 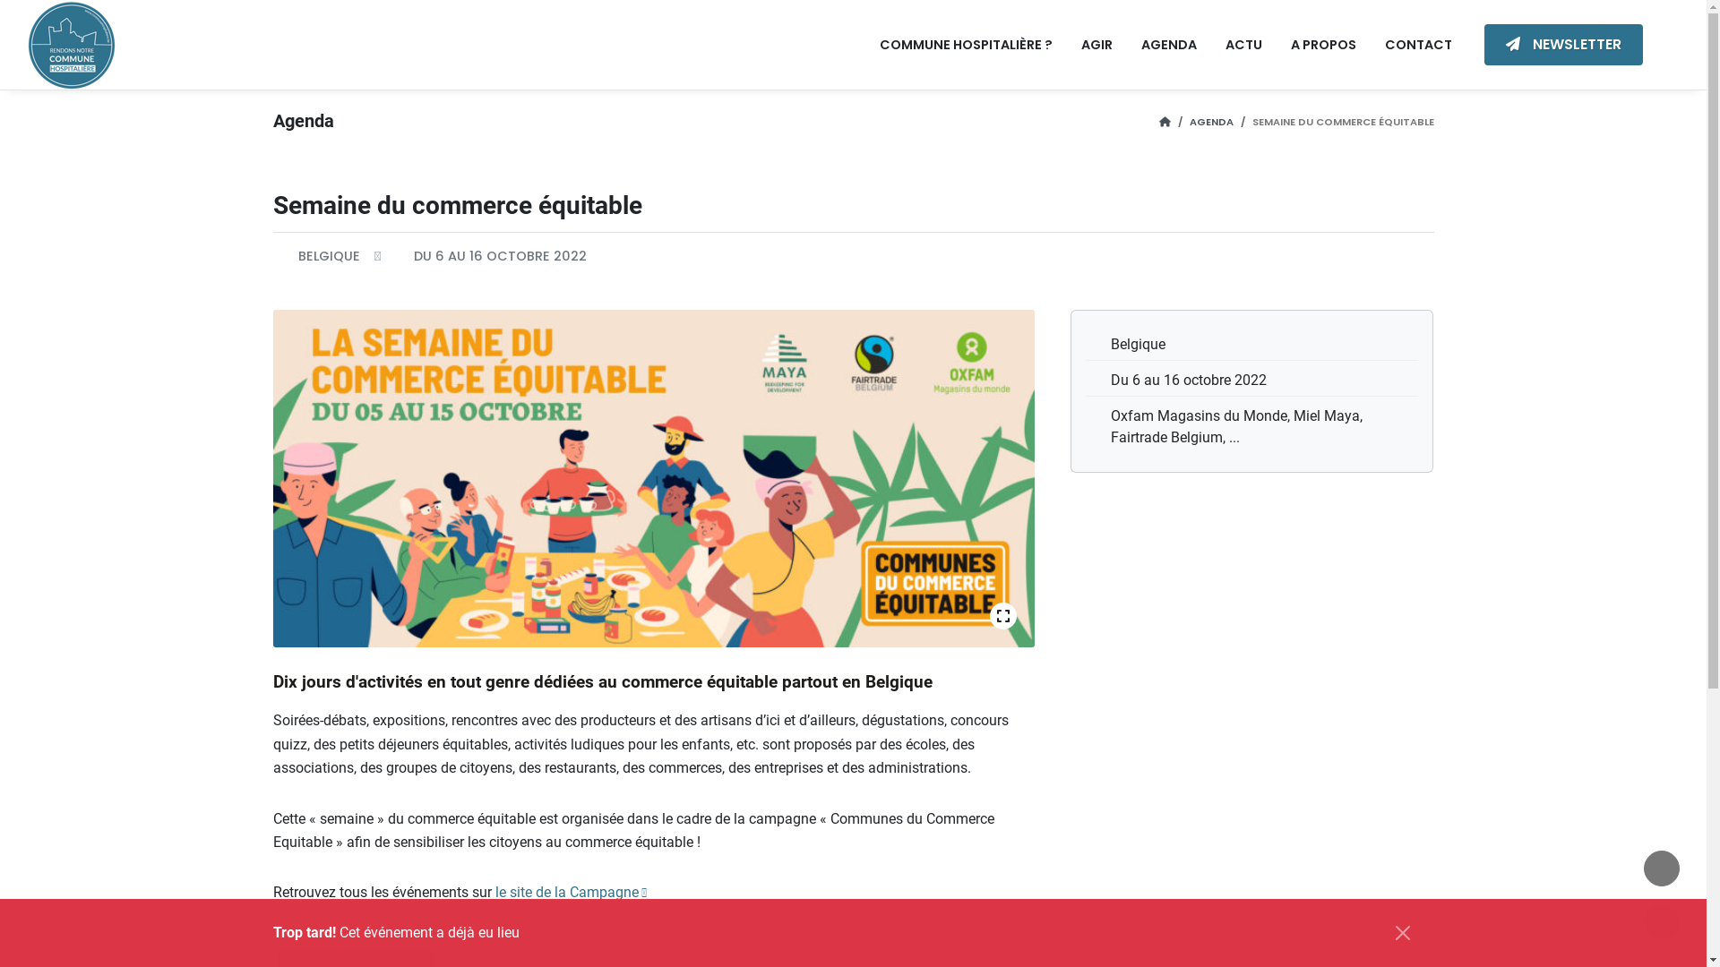 What do you see at coordinates (570, 893) in the screenshot?
I see `le site de la Campagne` at bounding box center [570, 893].